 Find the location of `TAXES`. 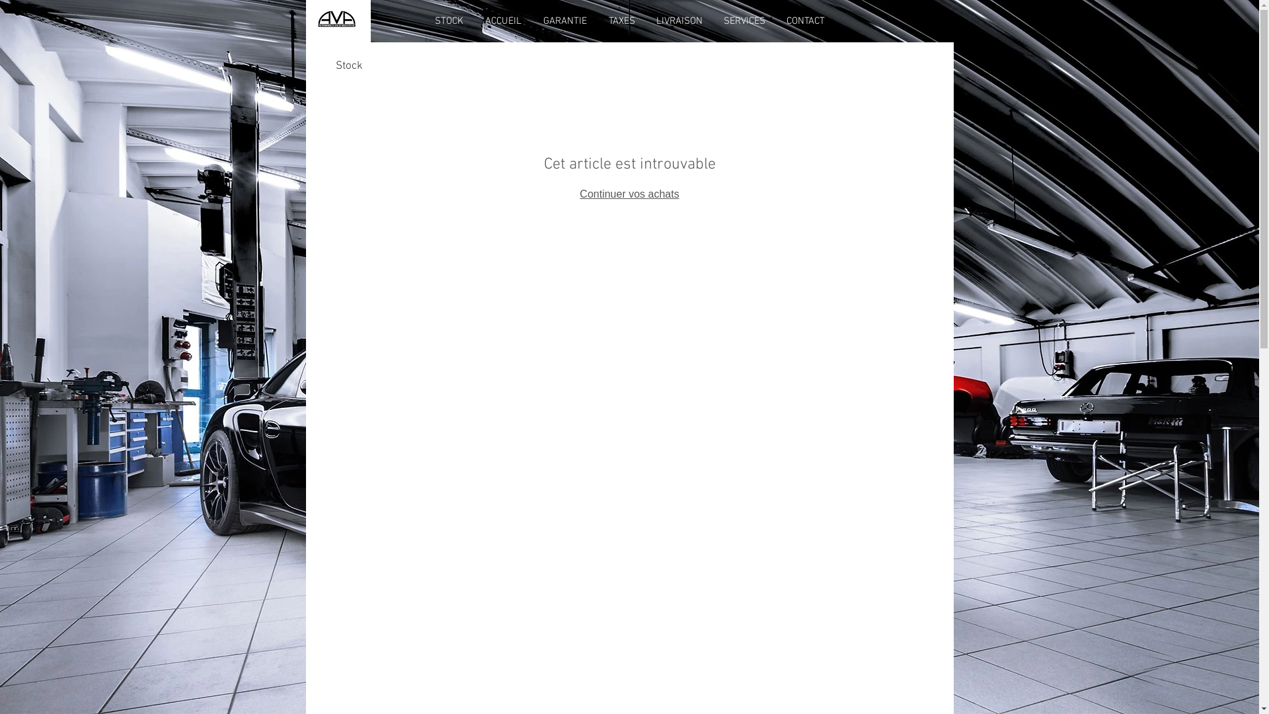

TAXES is located at coordinates (621, 21).